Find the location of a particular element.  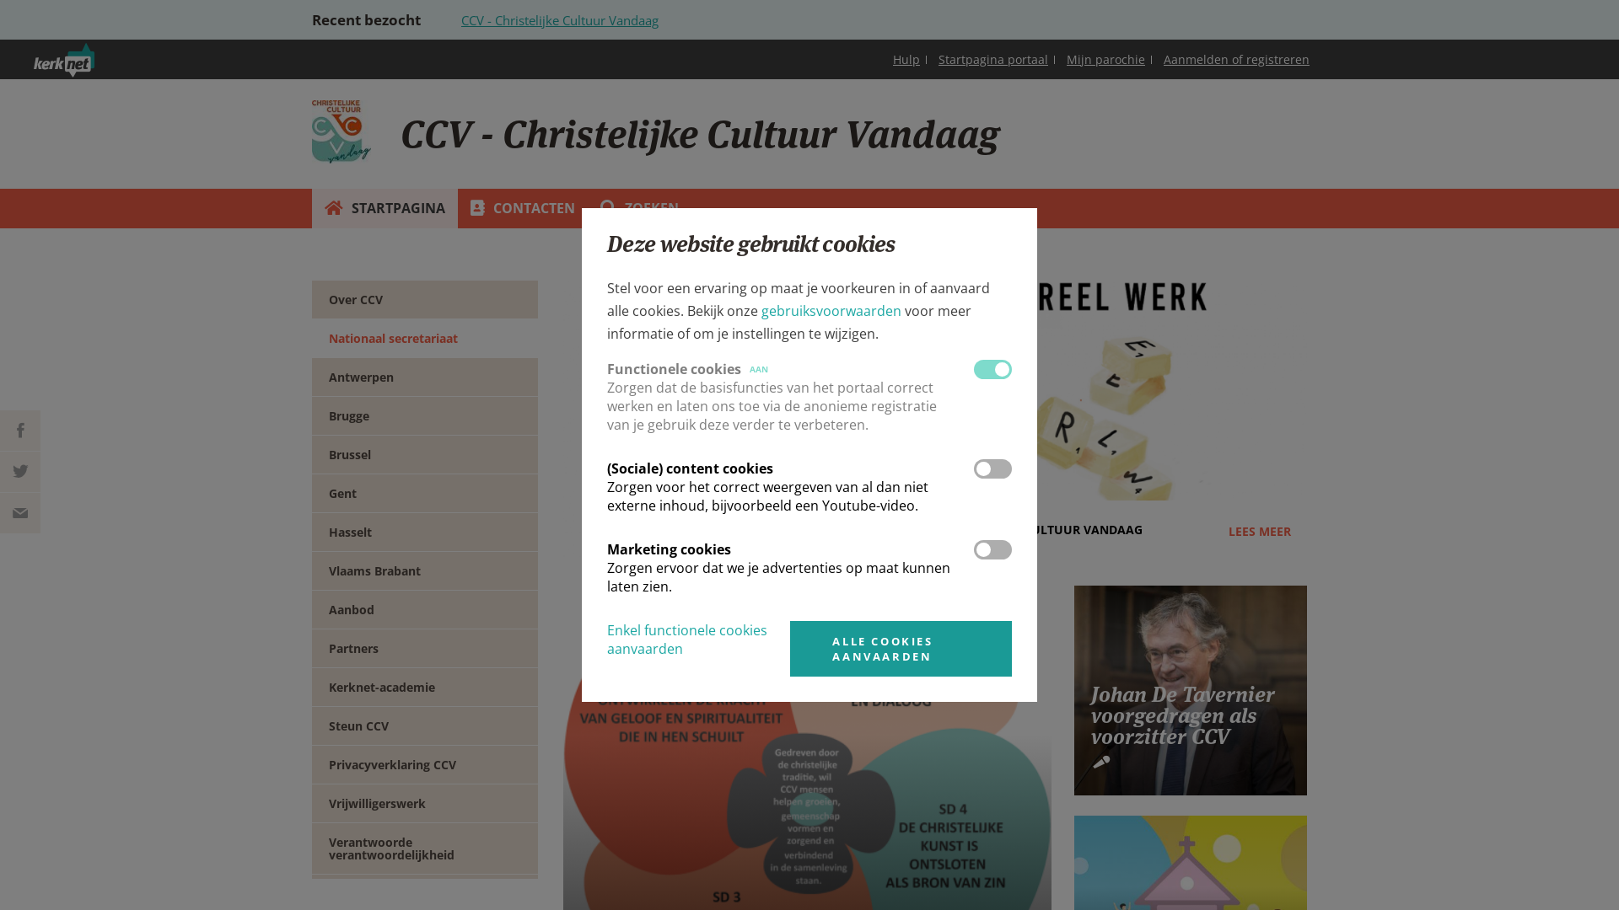

. is located at coordinates (935, 384).